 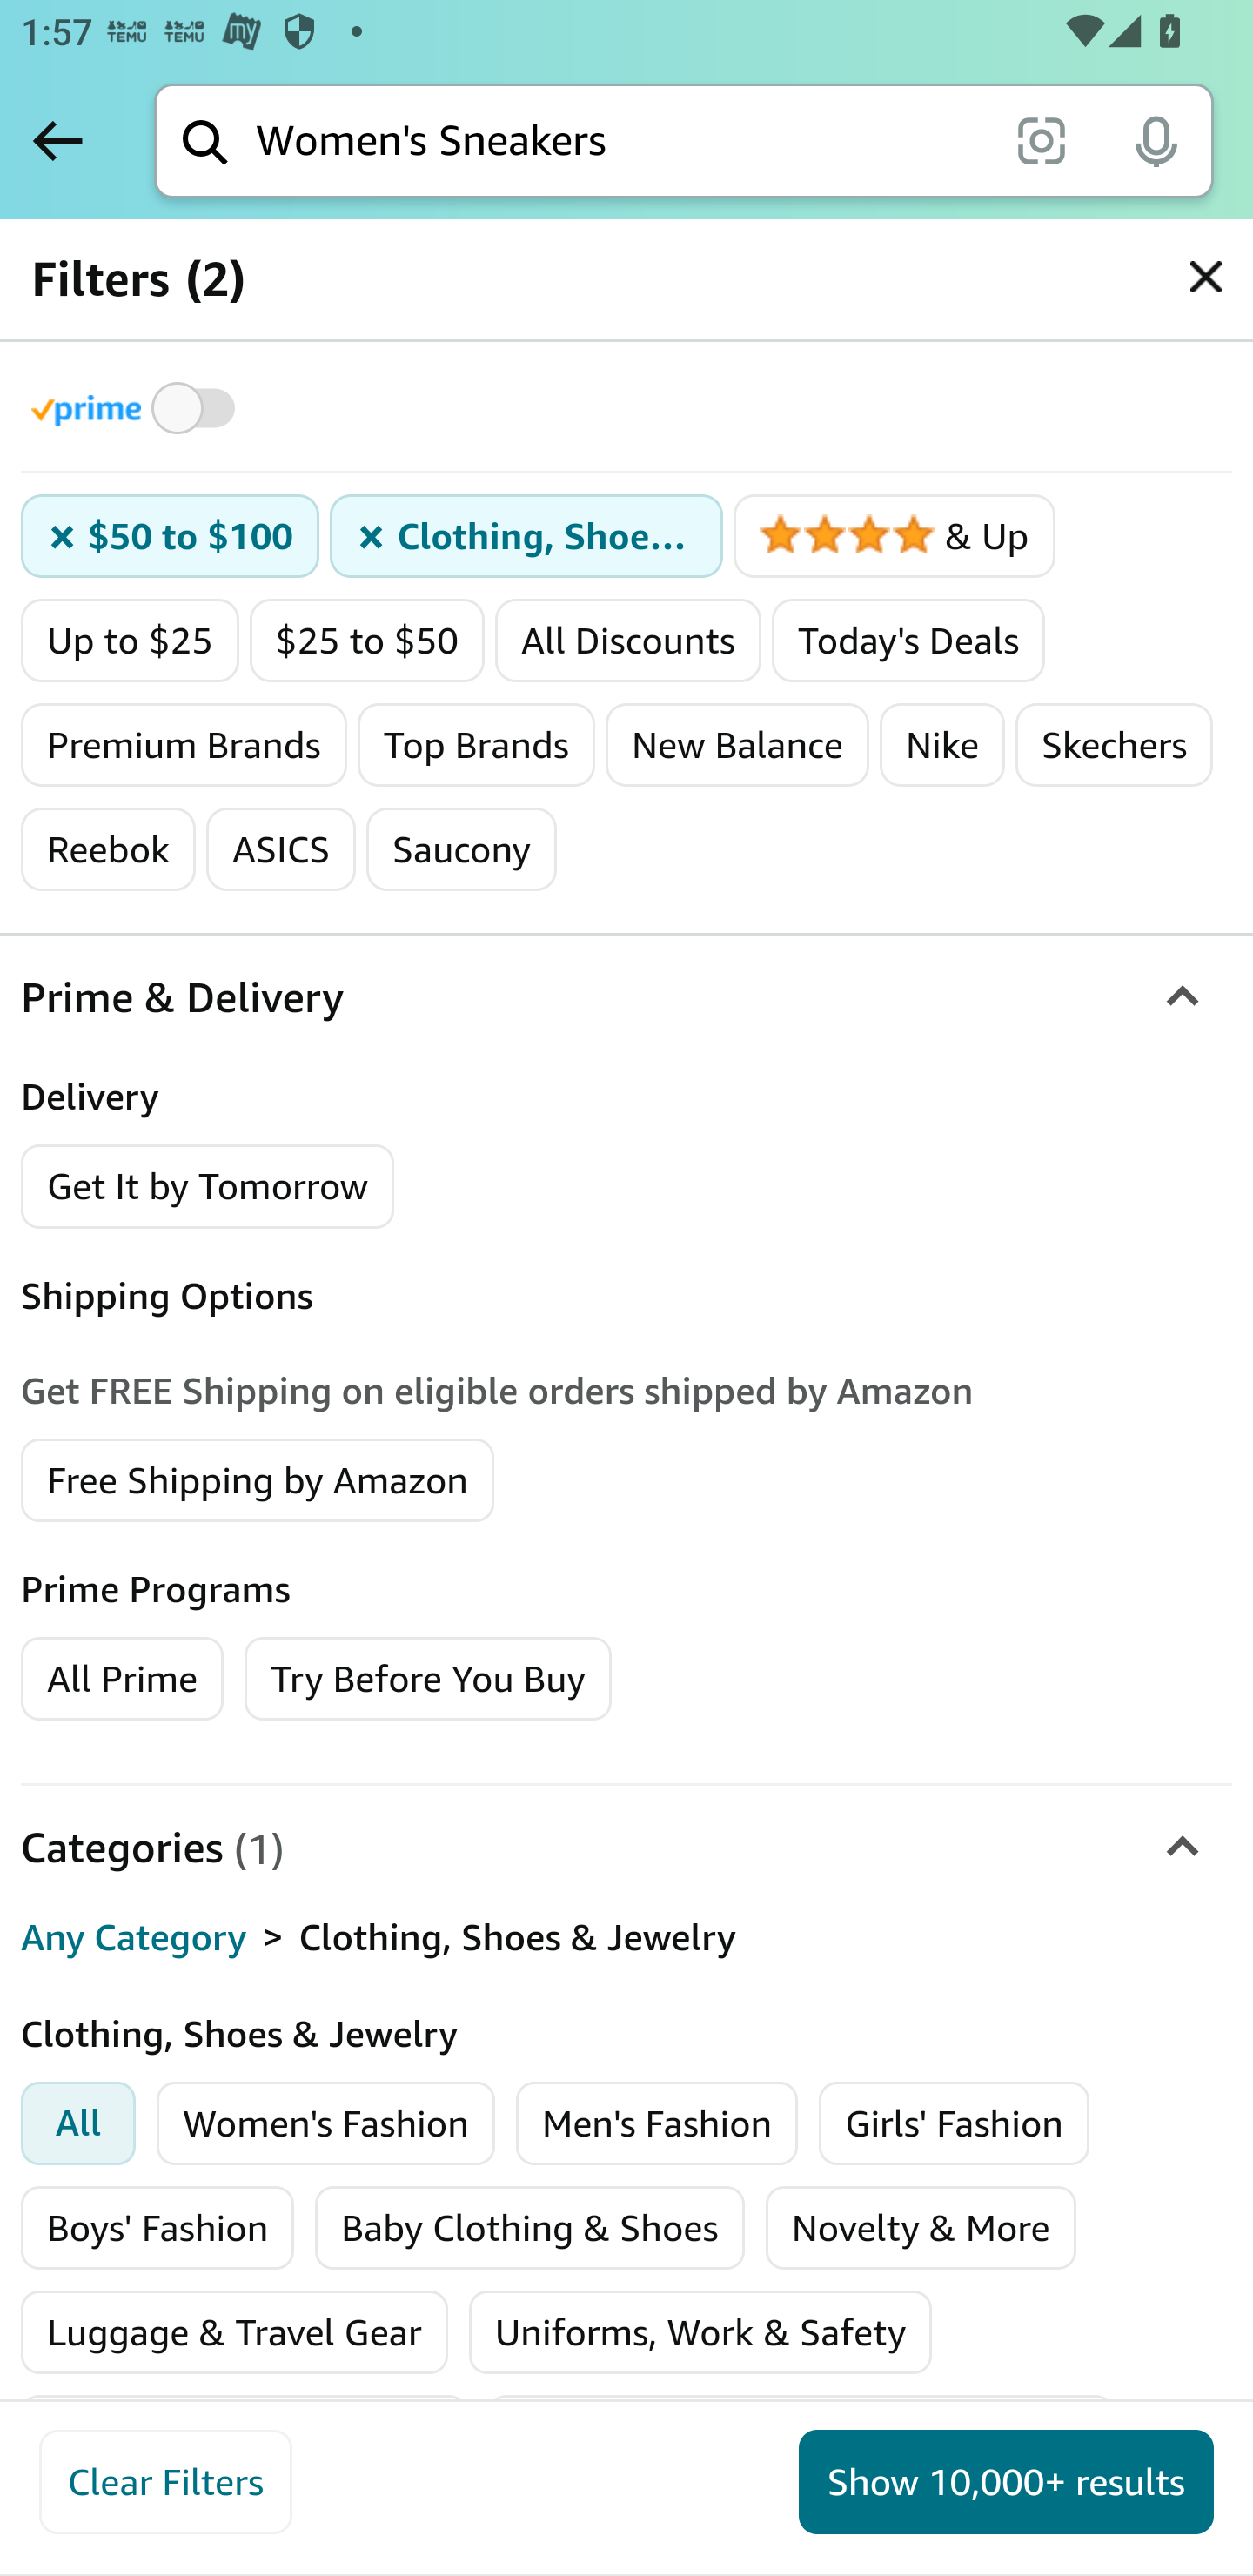 What do you see at coordinates (1114, 745) in the screenshot?
I see `Skechers` at bounding box center [1114, 745].